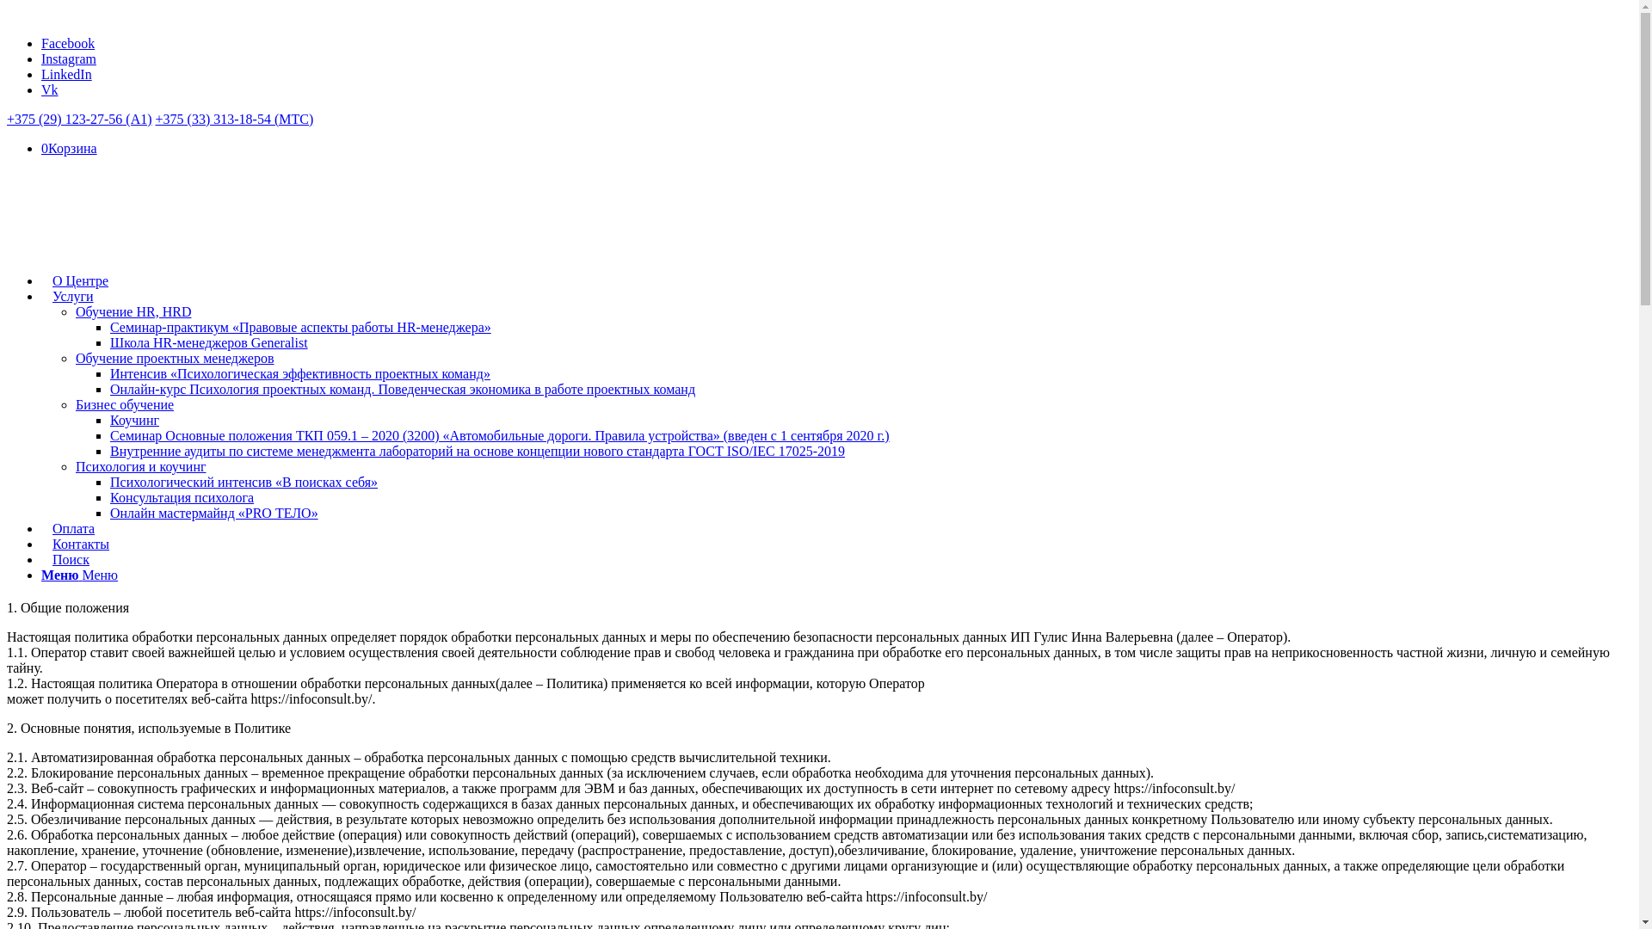 The width and height of the screenshot is (1652, 929). I want to click on +375 (29) 123-27-56 (A1), so click(79, 119).